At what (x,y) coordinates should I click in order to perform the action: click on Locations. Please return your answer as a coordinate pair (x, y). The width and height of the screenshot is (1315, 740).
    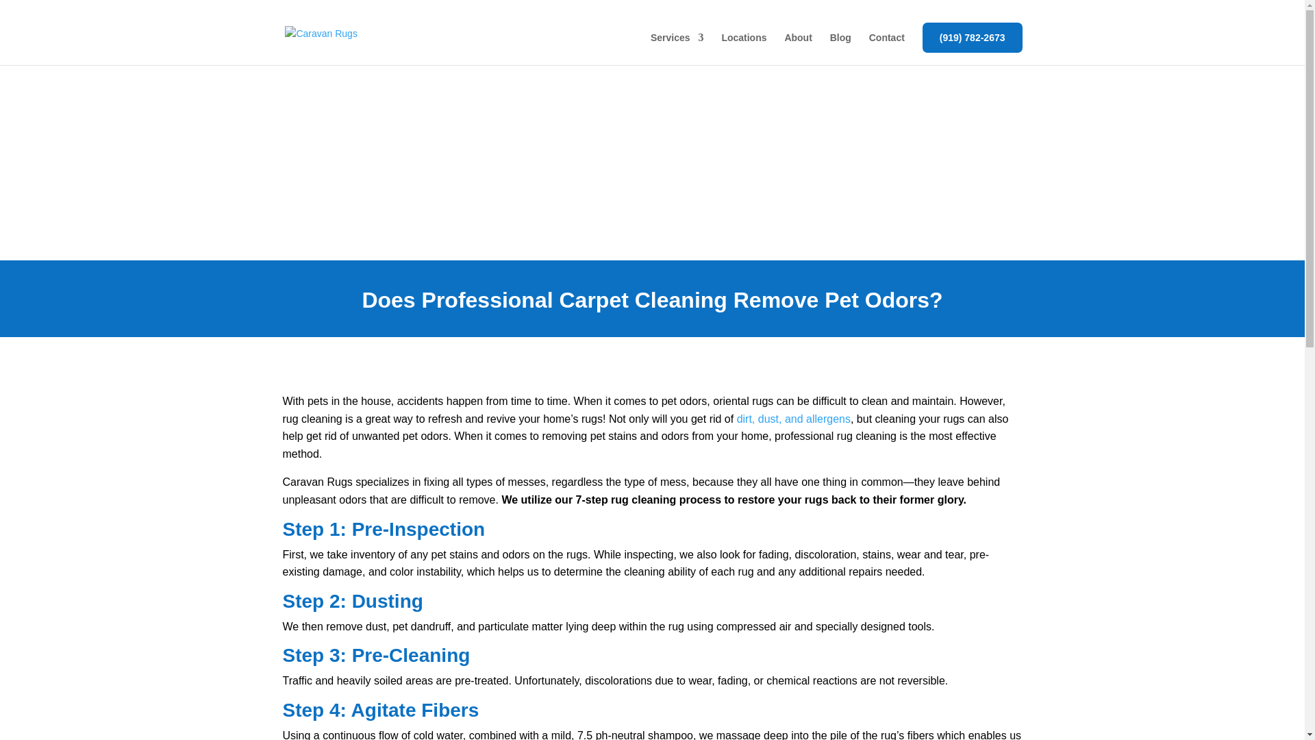
    Looking at the image, I should click on (744, 49).